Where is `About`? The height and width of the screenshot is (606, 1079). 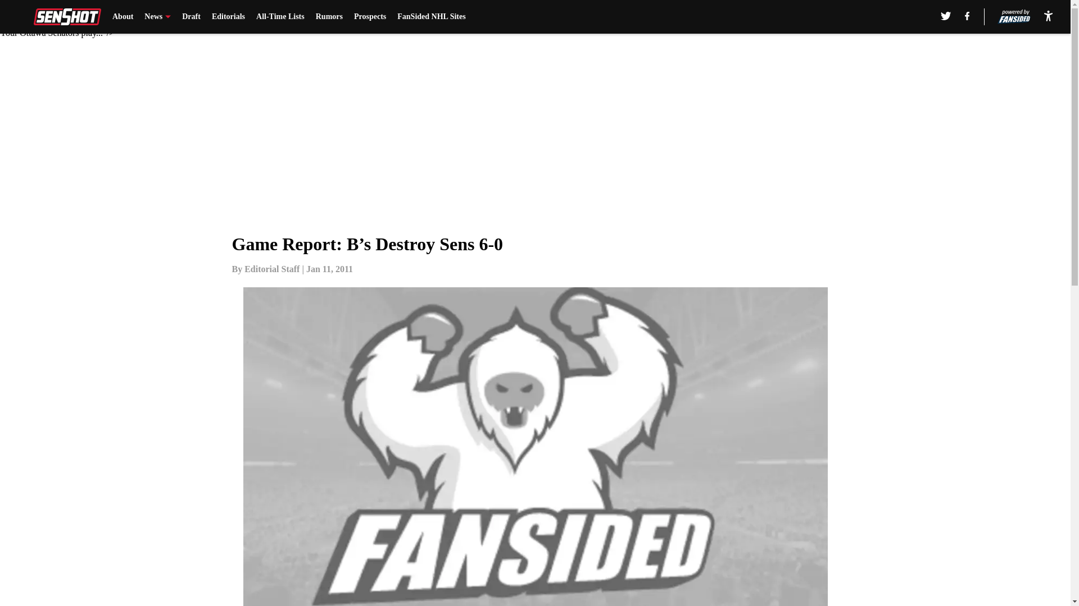
About is located at coordinates (123, 17).